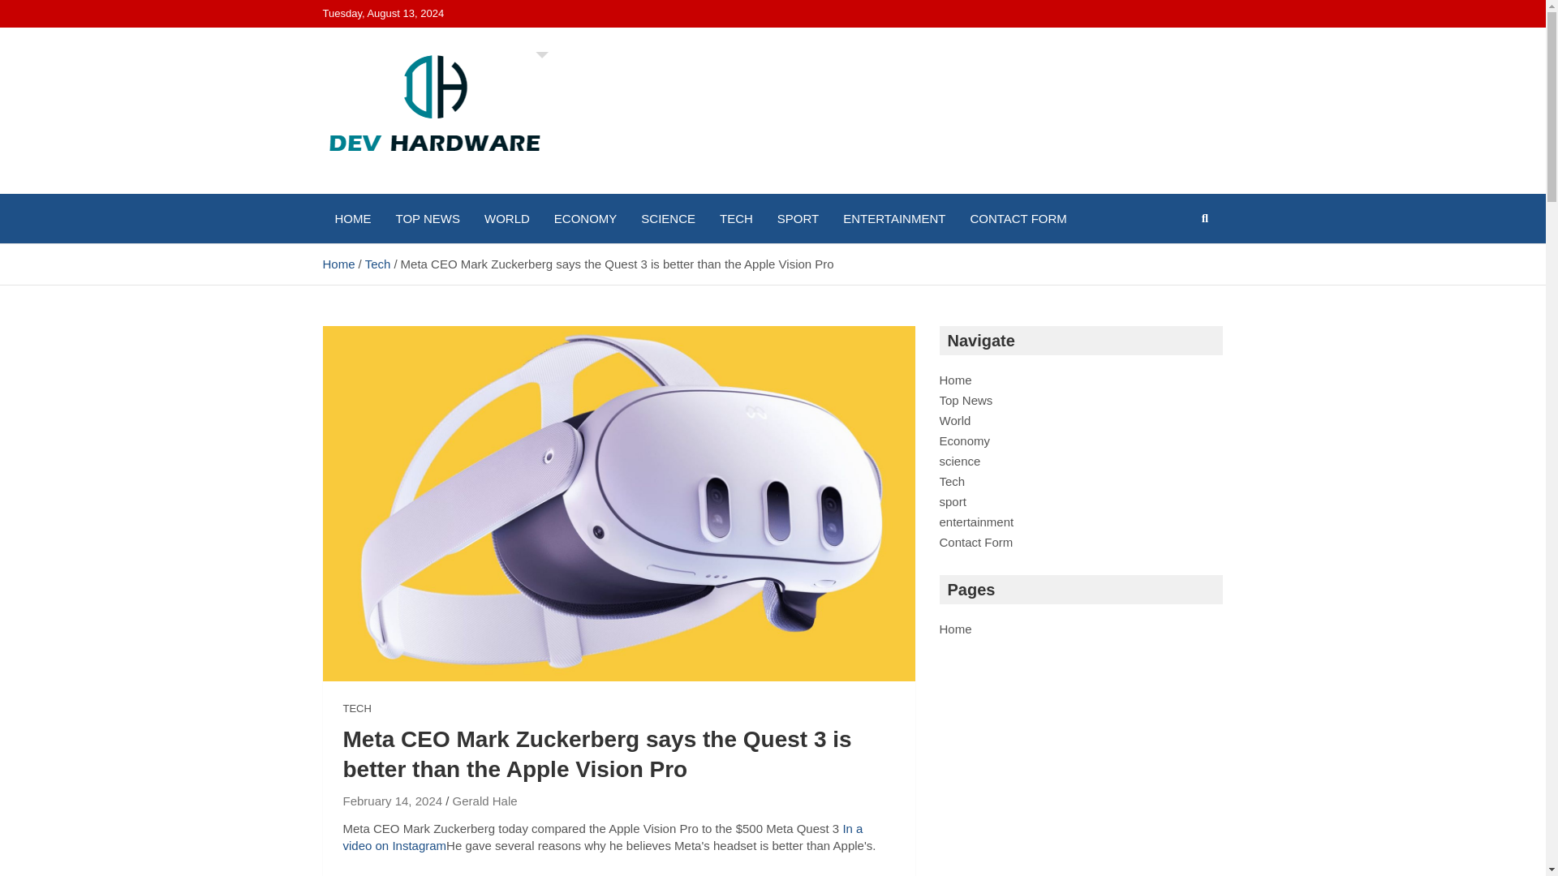 Image resolution: width=1558 pixels, height=876 pixels. What do you see at coordinates (427, 218) in the screenshot?
I see `TOP NEWS` at bounding box center [427, 218].